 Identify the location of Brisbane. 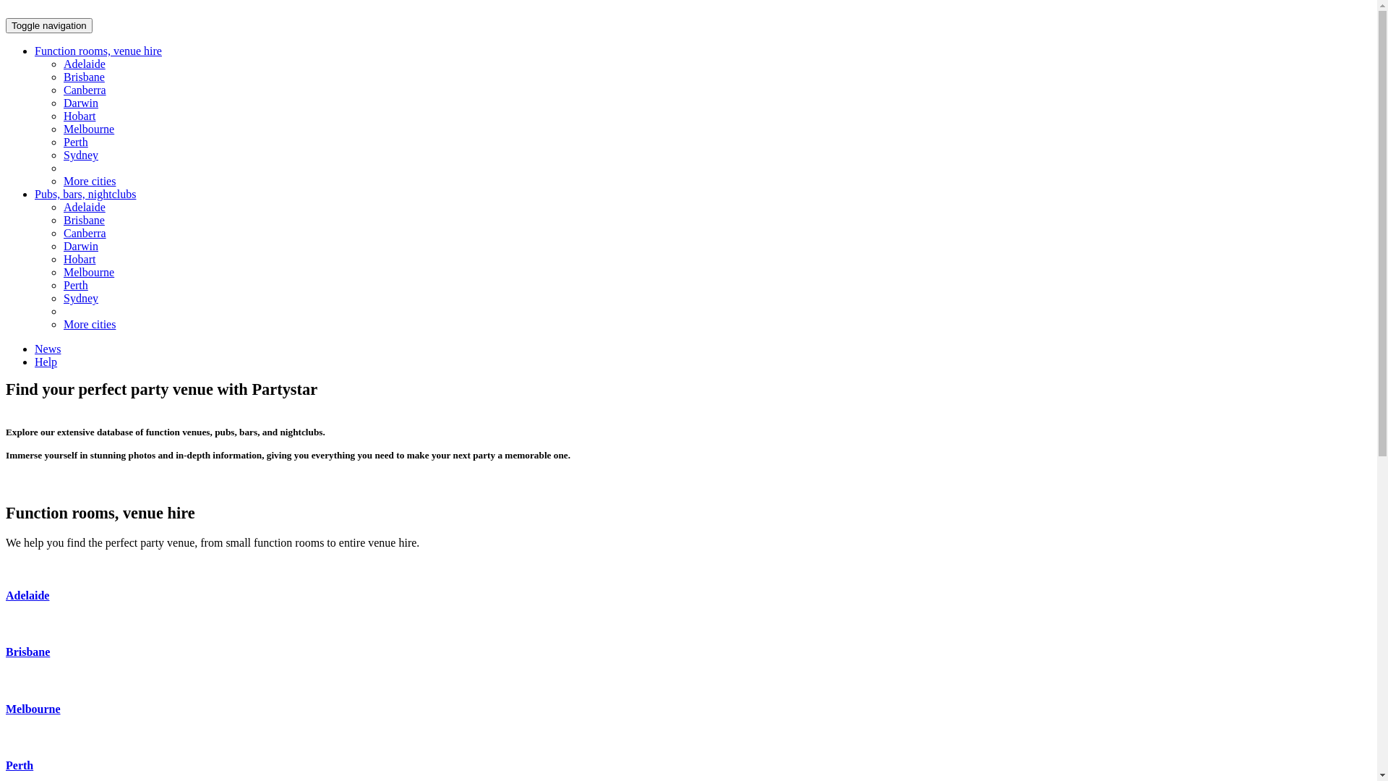
(84, 220).